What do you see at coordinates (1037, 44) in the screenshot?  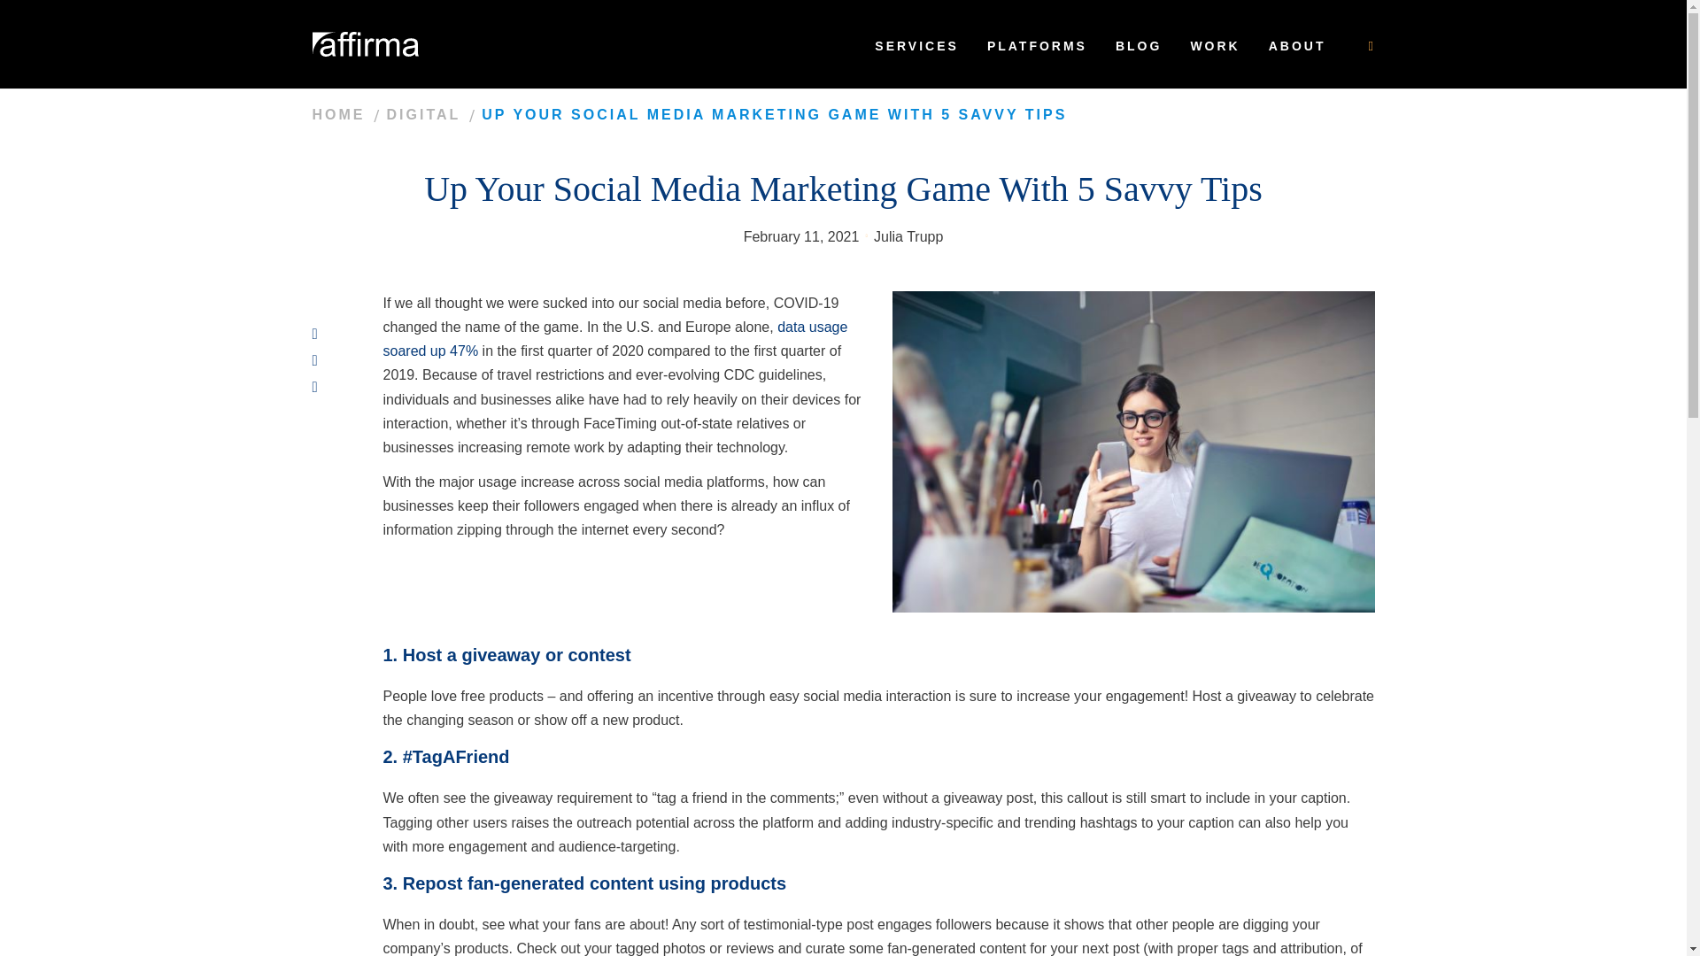 I see `PLATFORMS` at bounding box center [1037, 44].